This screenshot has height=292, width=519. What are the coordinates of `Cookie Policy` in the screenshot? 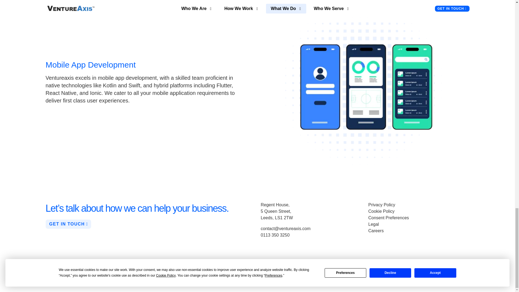 It's located at (381, 211).